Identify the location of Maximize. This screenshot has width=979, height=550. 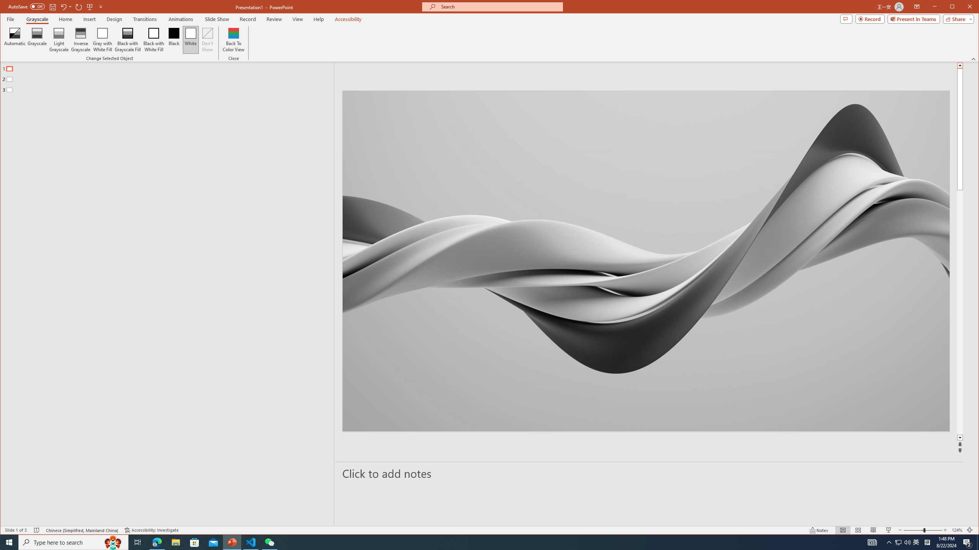
(846, 19).